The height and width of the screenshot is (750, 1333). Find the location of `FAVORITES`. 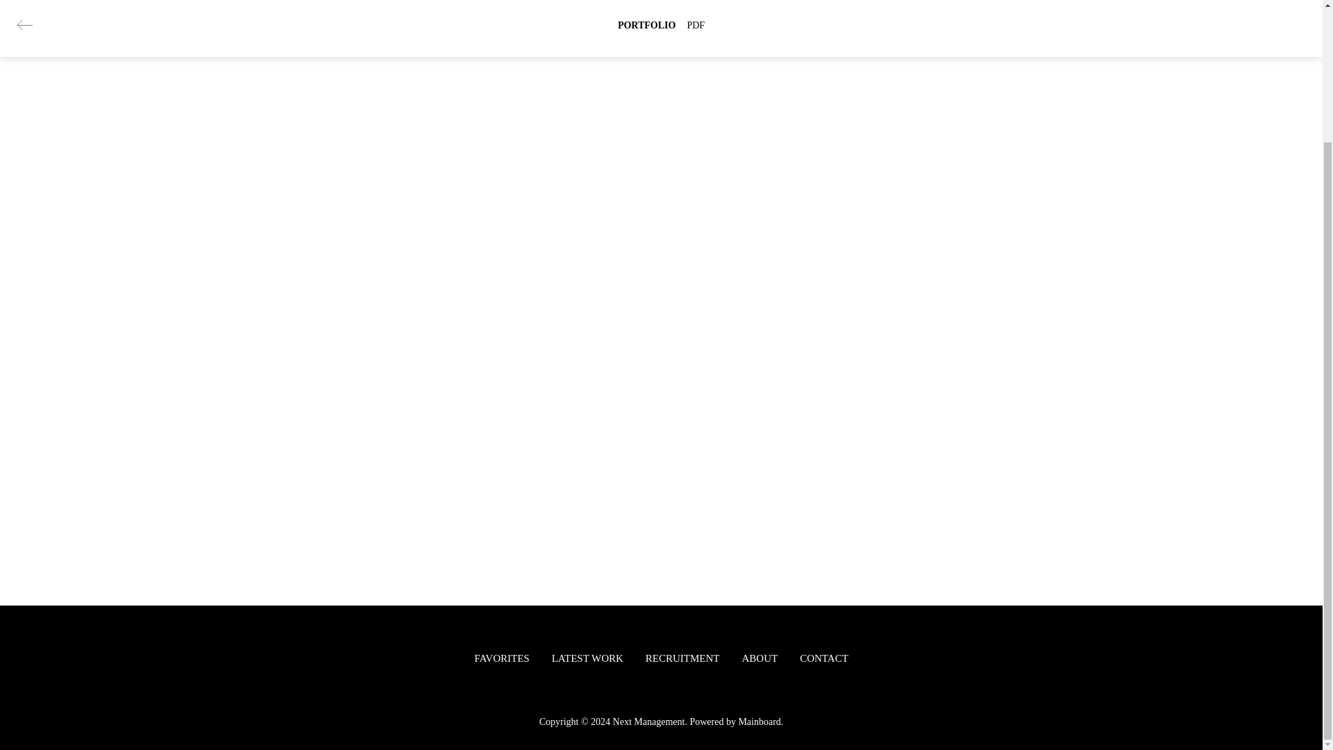

FAVORITES is located at coordinates (501, 658).